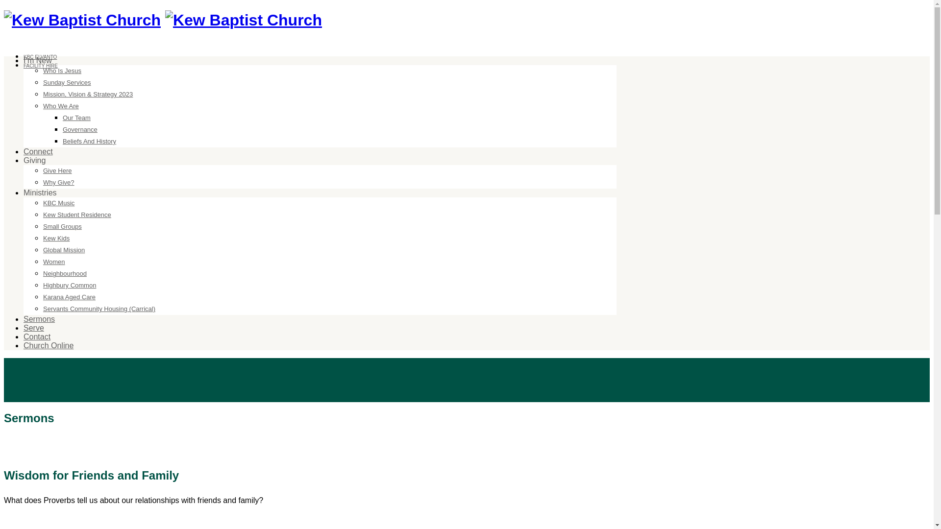 This screenshot has width=941, height=529. What do you see at coordinates (56, 239) in the screenshot?
I see `Kew Kids` at bounding box center [56, 239].